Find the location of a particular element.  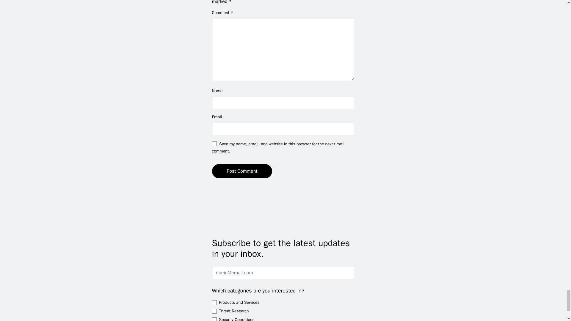

Post Comment is located at coordinates (242, 171).